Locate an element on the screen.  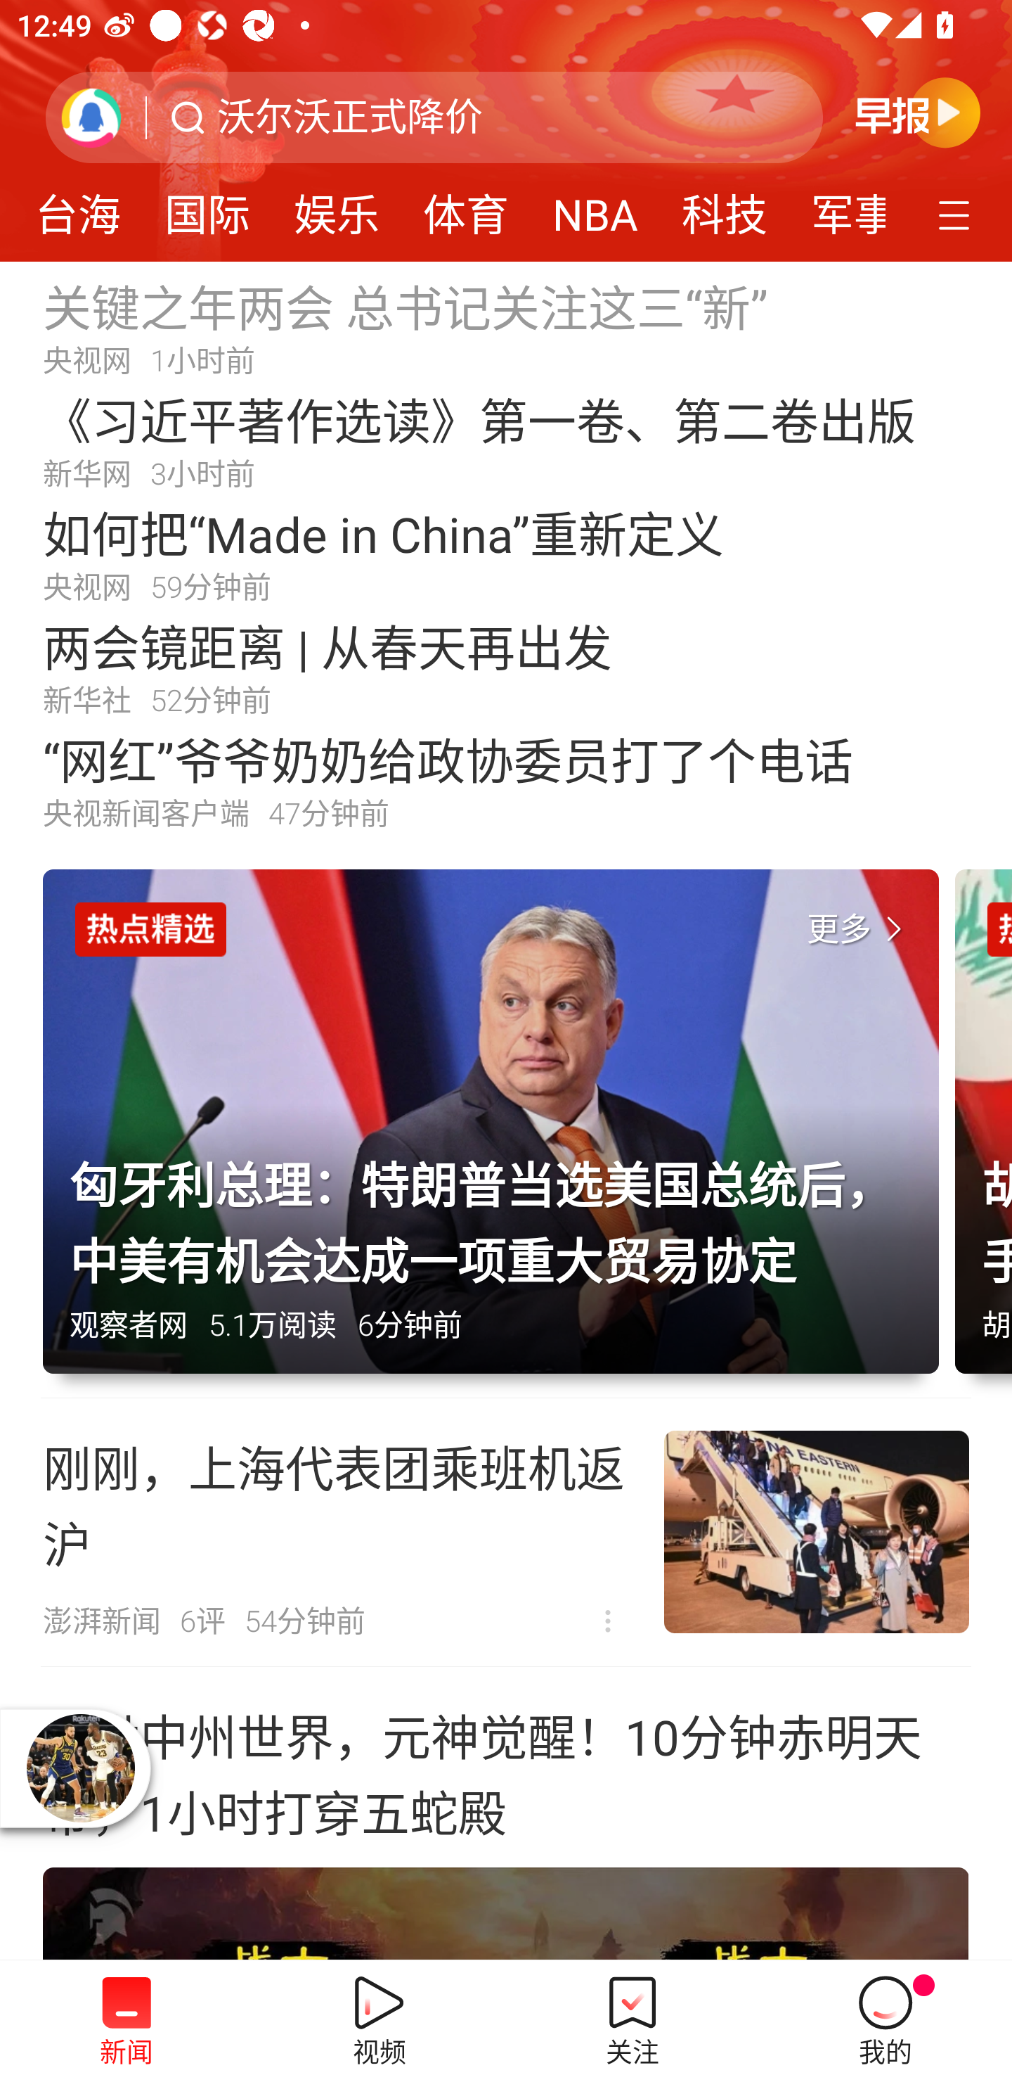
NBA is located at coordinates (595, 207).